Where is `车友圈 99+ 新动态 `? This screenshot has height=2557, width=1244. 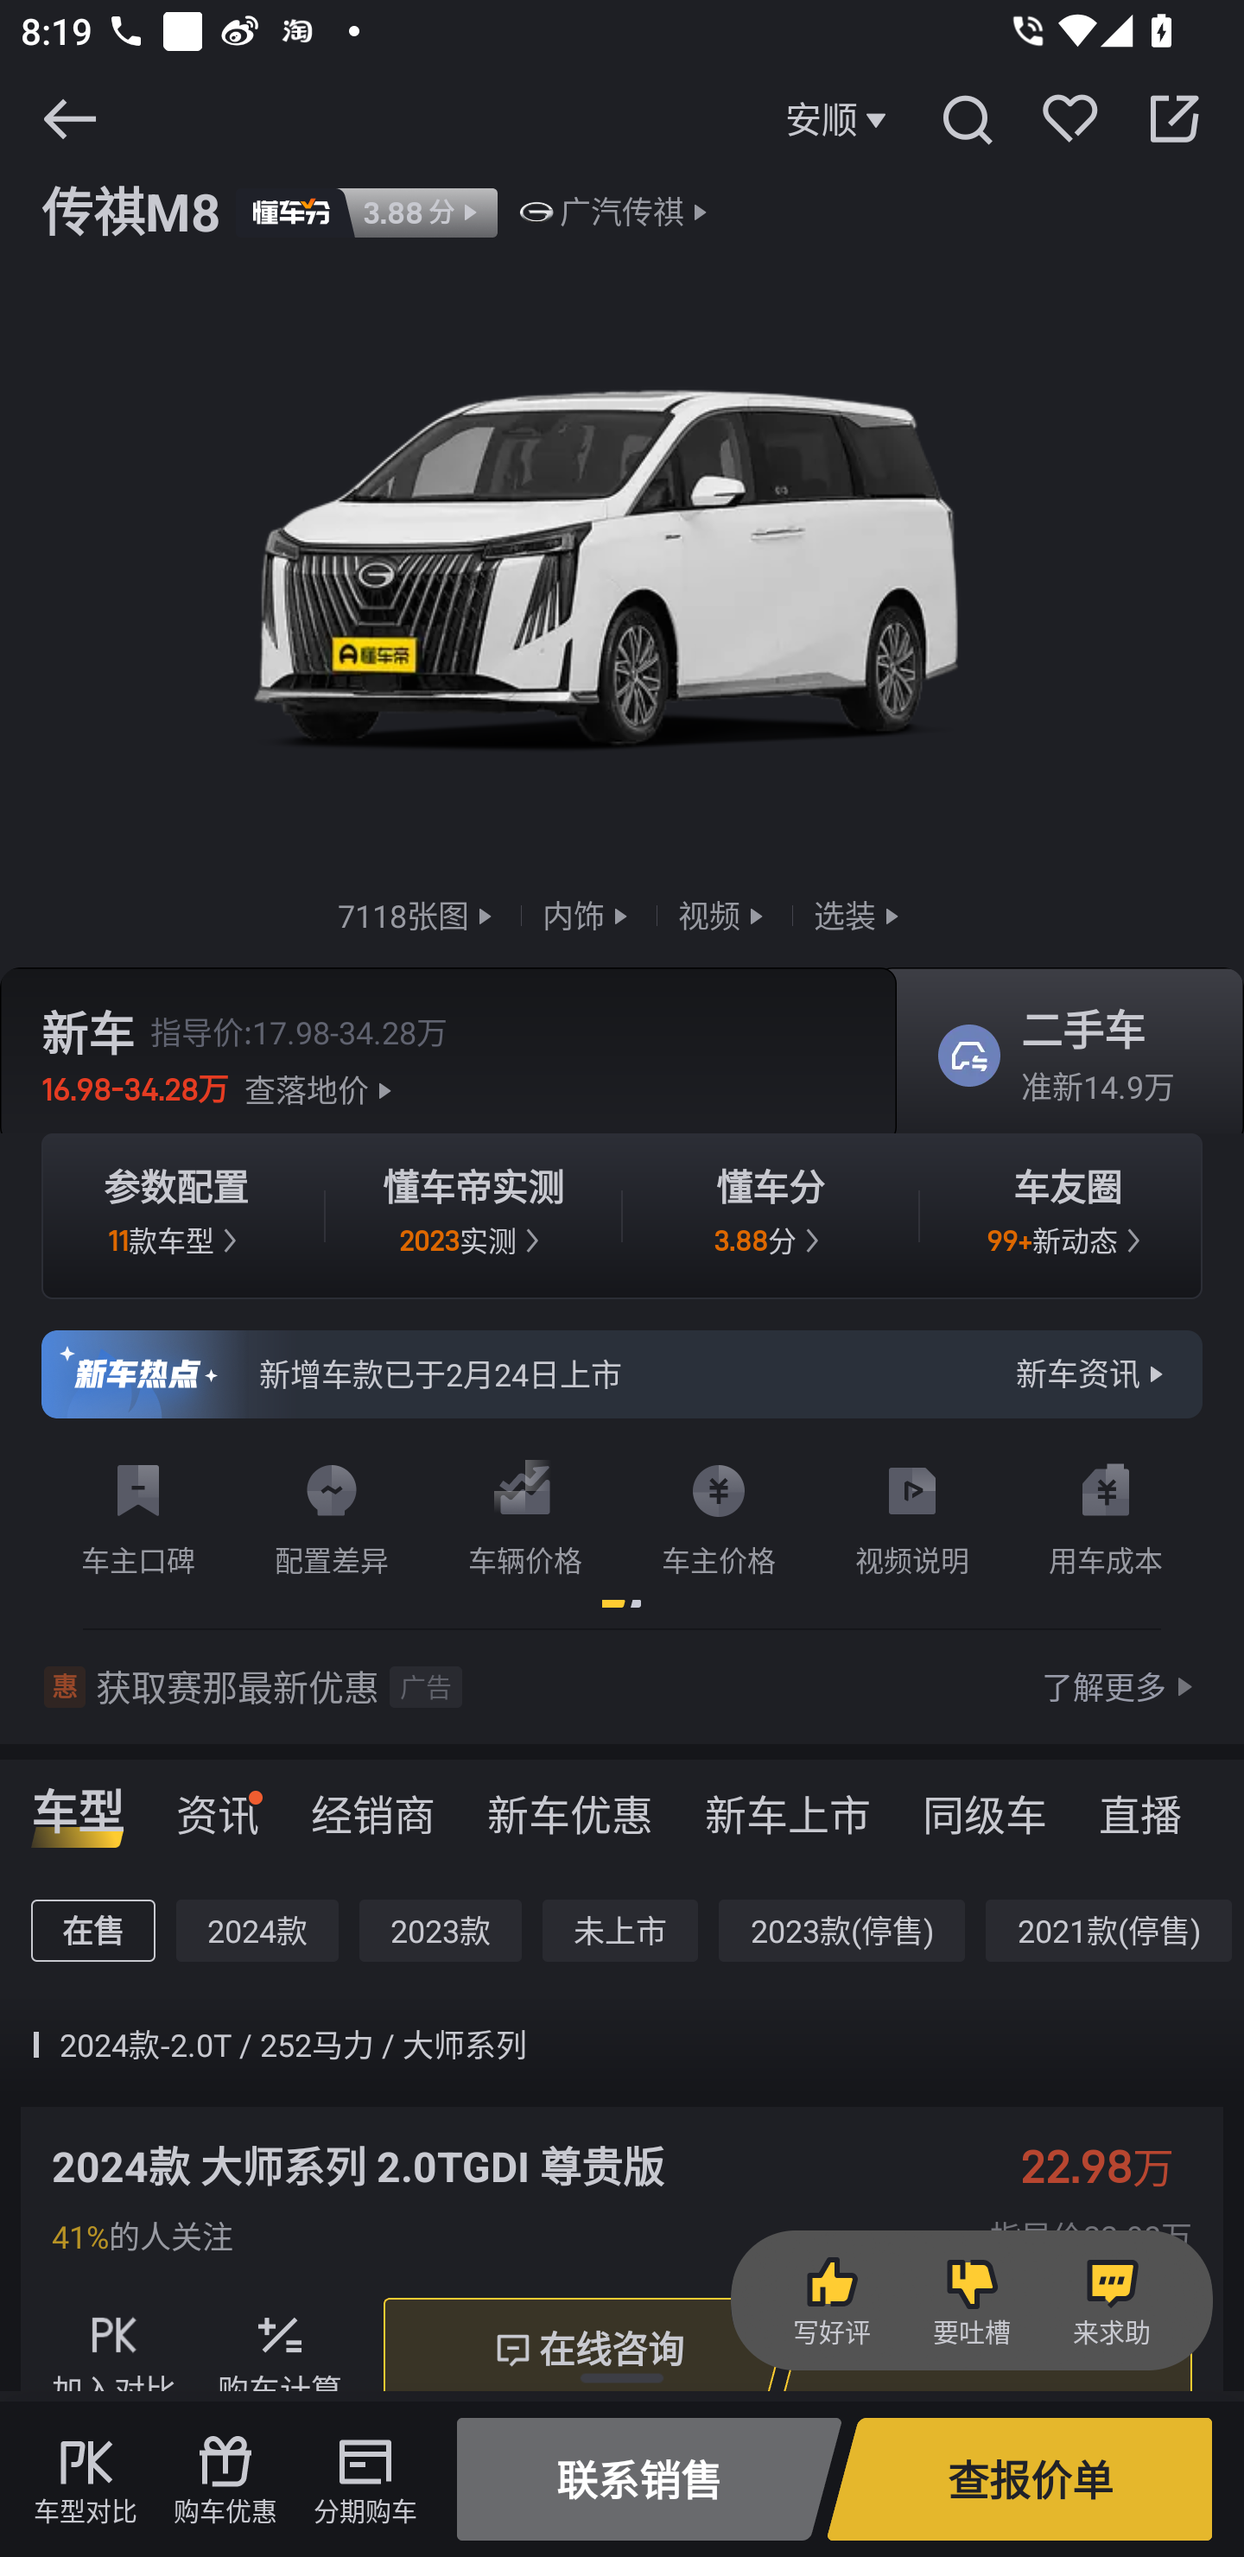 车友圈 99+ 新动态  is located at coordinates (1068, 1215).